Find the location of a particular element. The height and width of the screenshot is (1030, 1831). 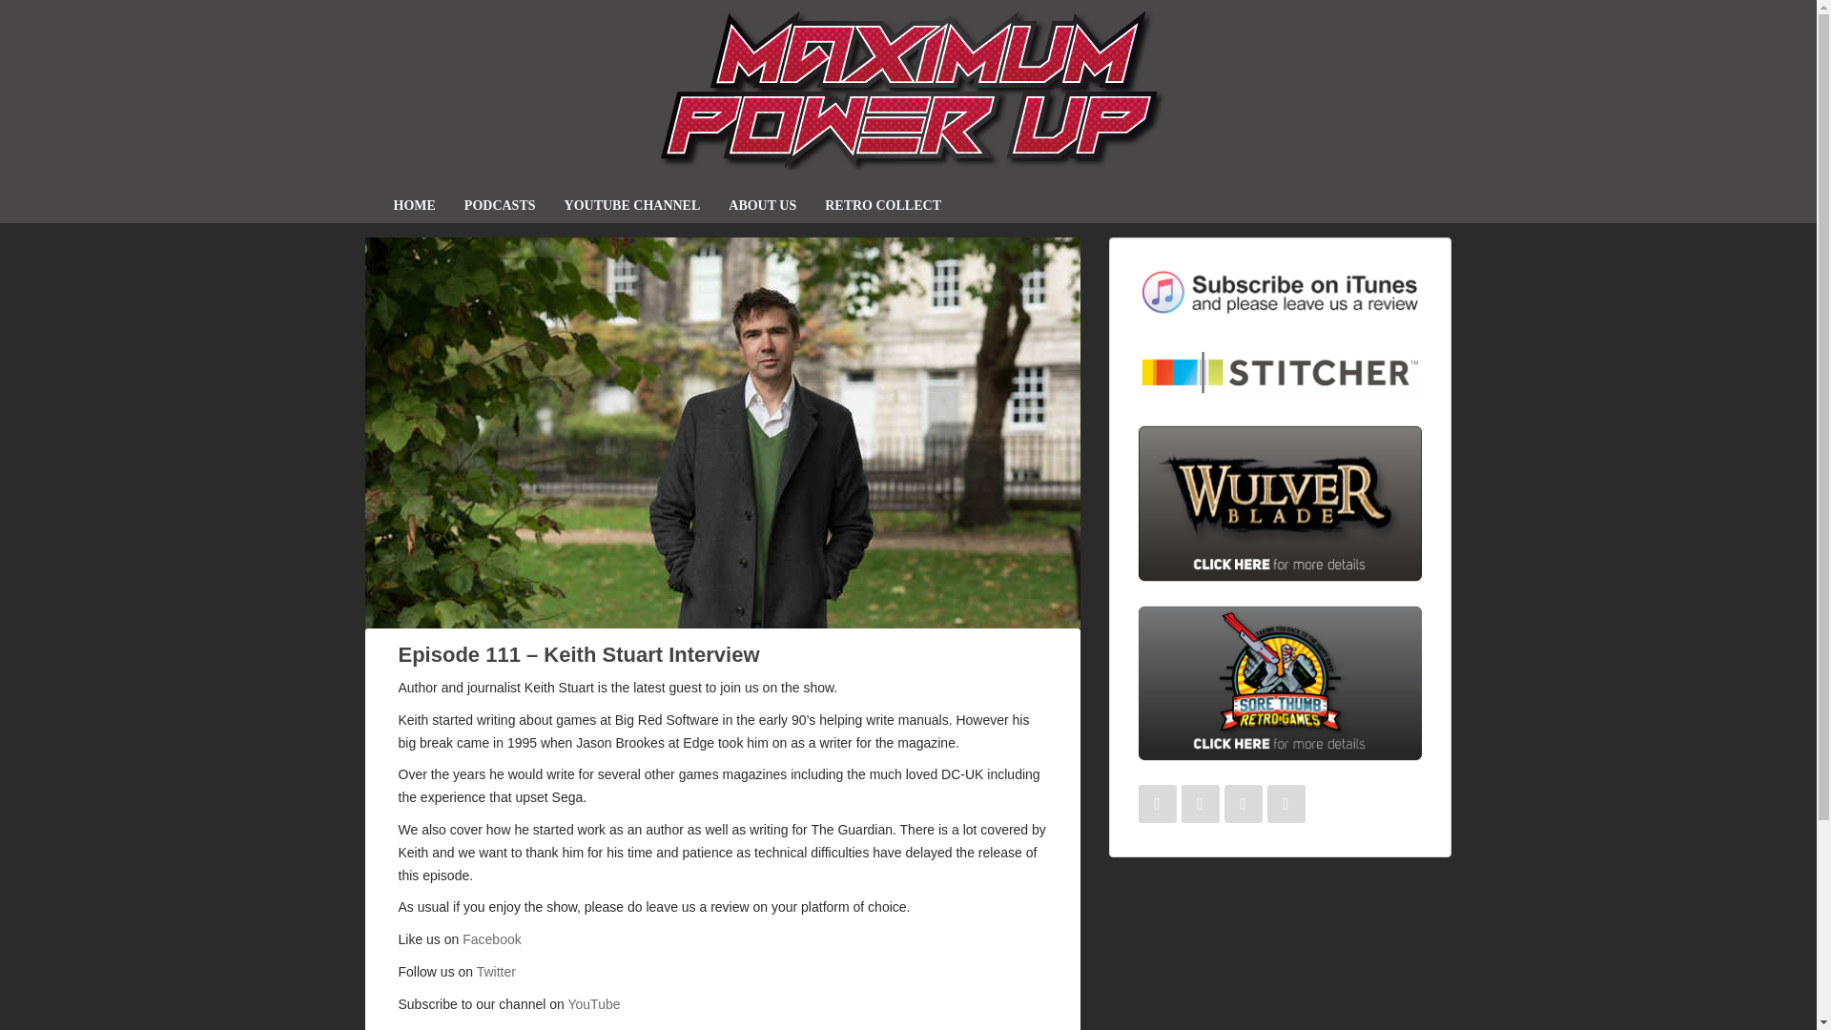

Facebook is located at coordinates (491, 938).